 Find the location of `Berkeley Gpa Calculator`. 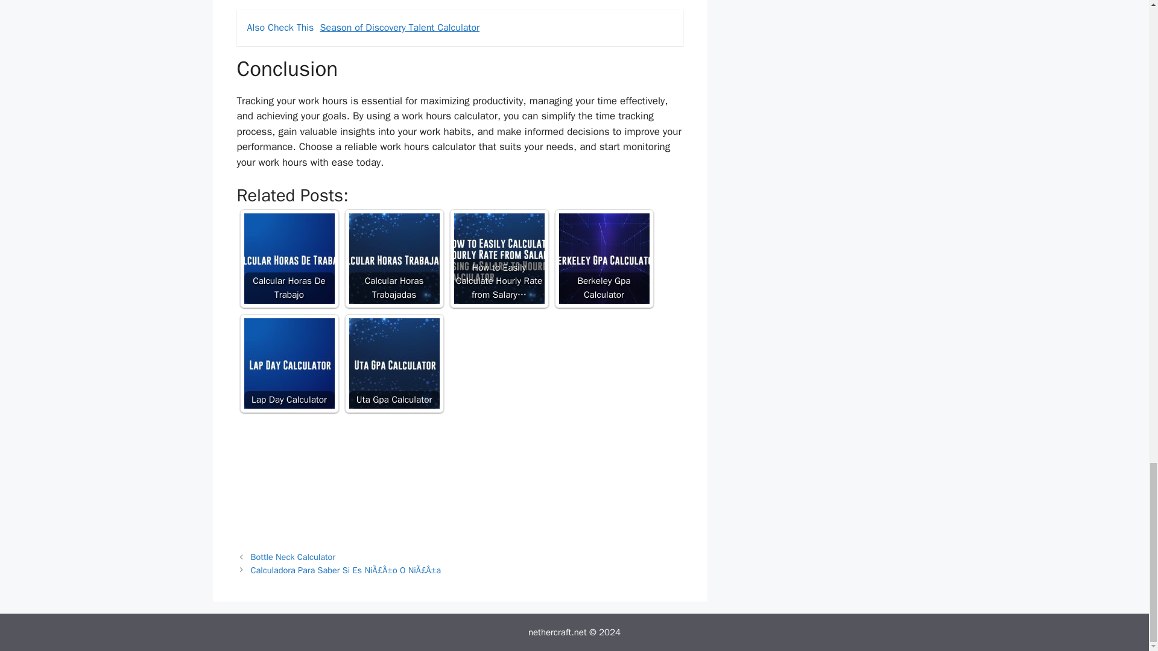

Berkeley Gpa Calculator is located at coordinates (603, 259).